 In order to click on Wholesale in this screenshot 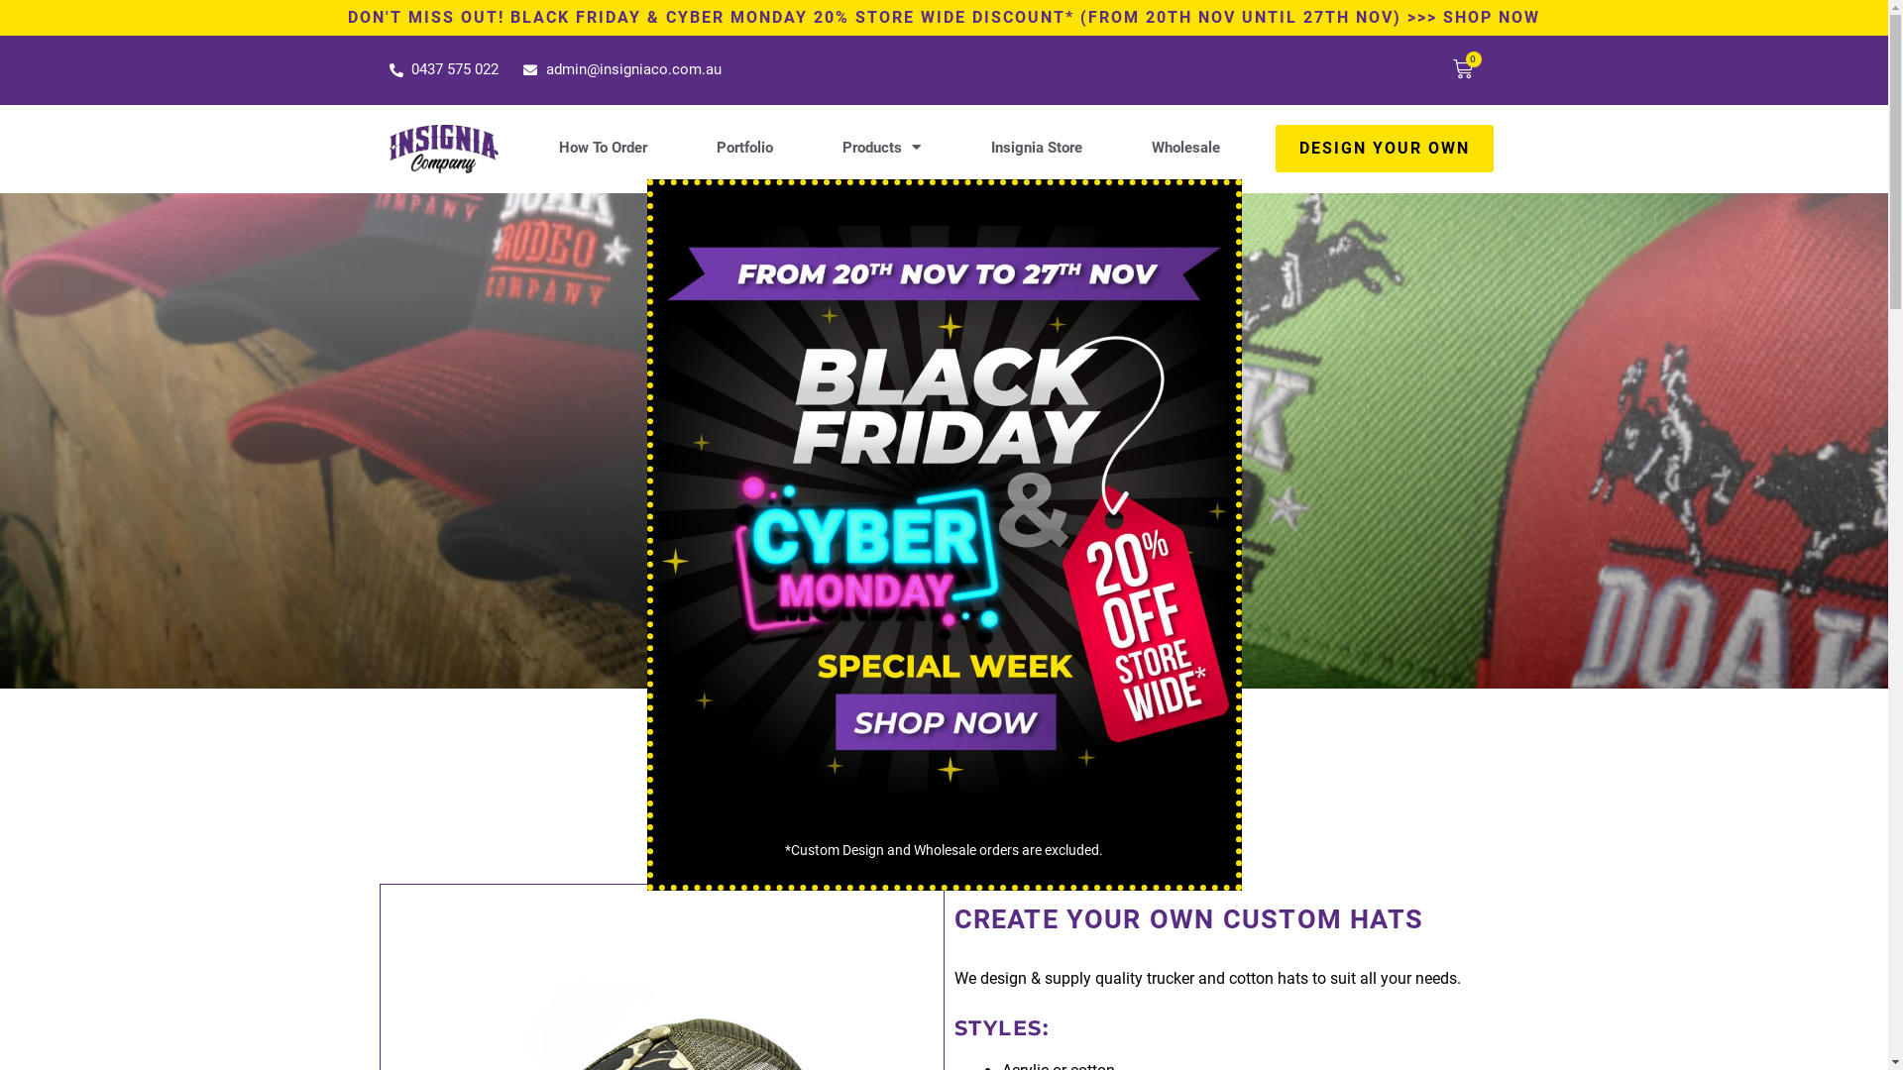, I will do `click(1185, 148)`.